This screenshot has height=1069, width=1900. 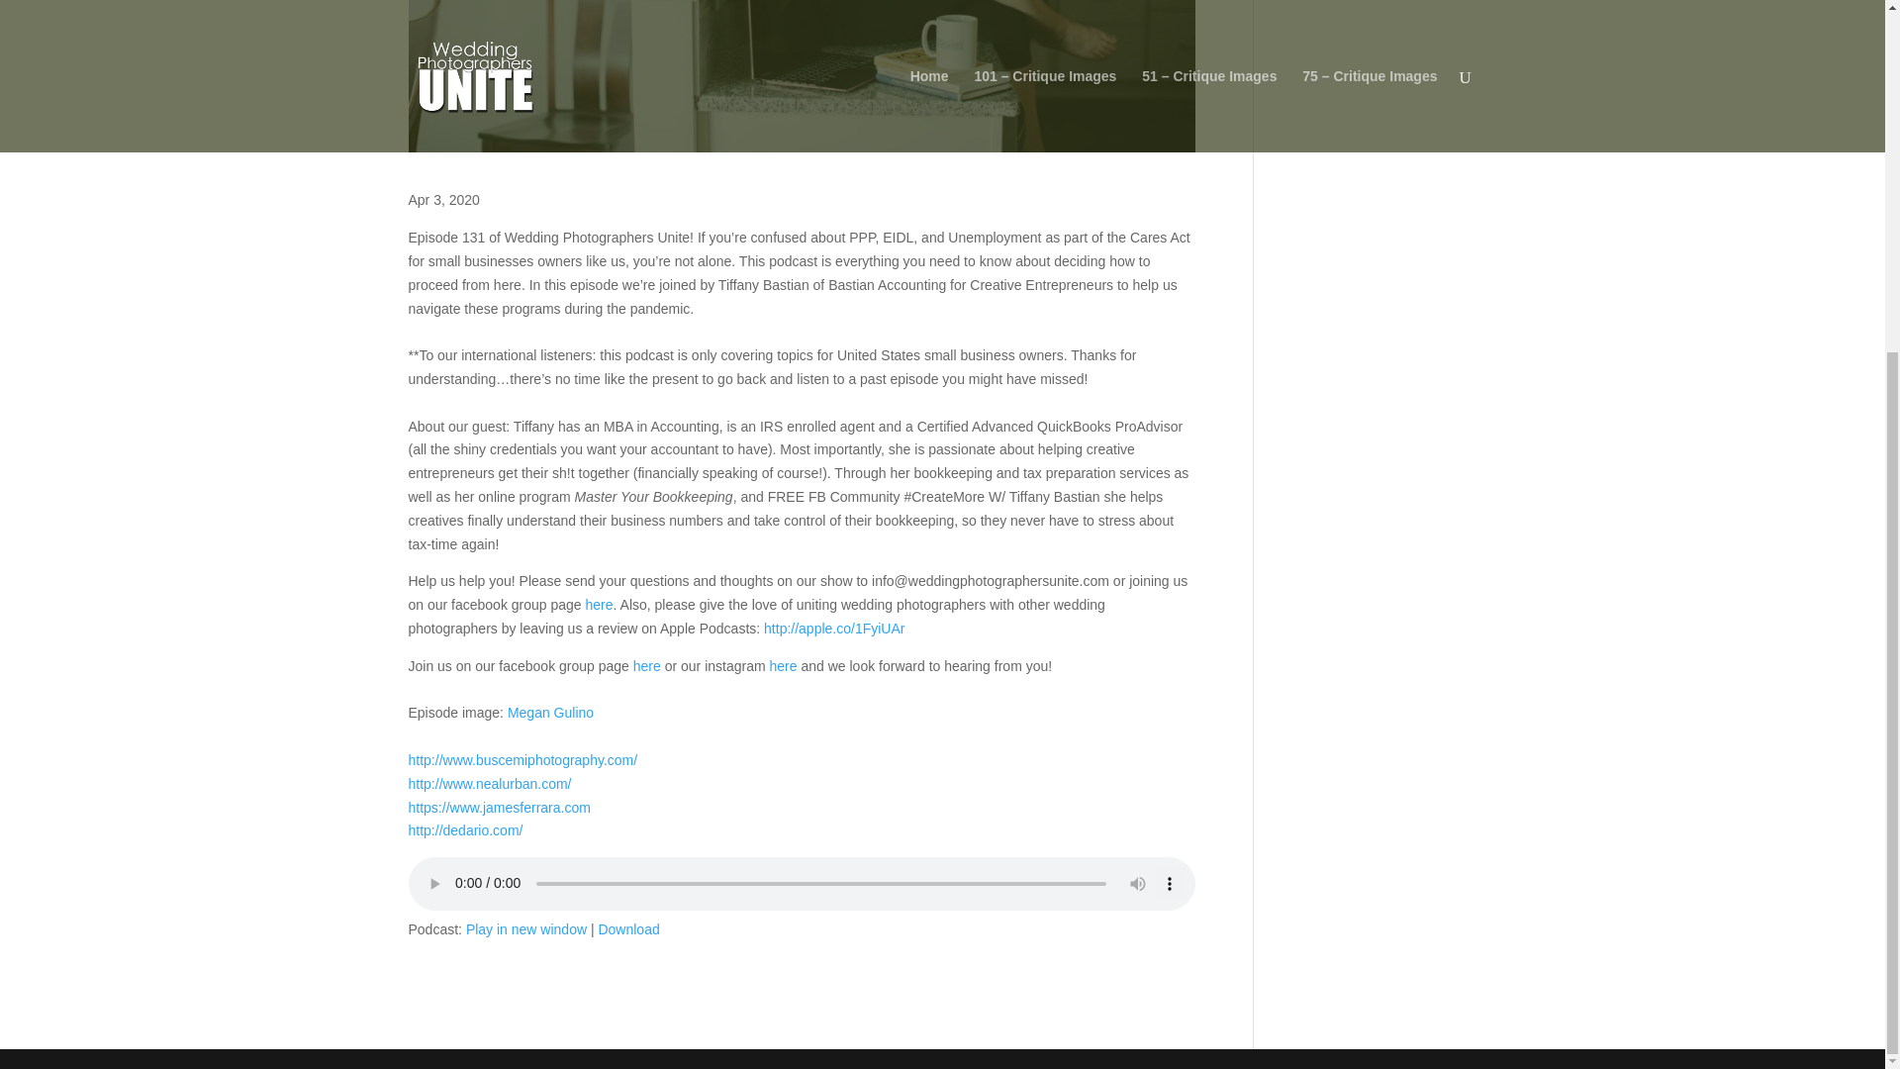 What do you see at coordinates (647, 666) in the screenshot?
I see `here` at bounding box center [647, 666].